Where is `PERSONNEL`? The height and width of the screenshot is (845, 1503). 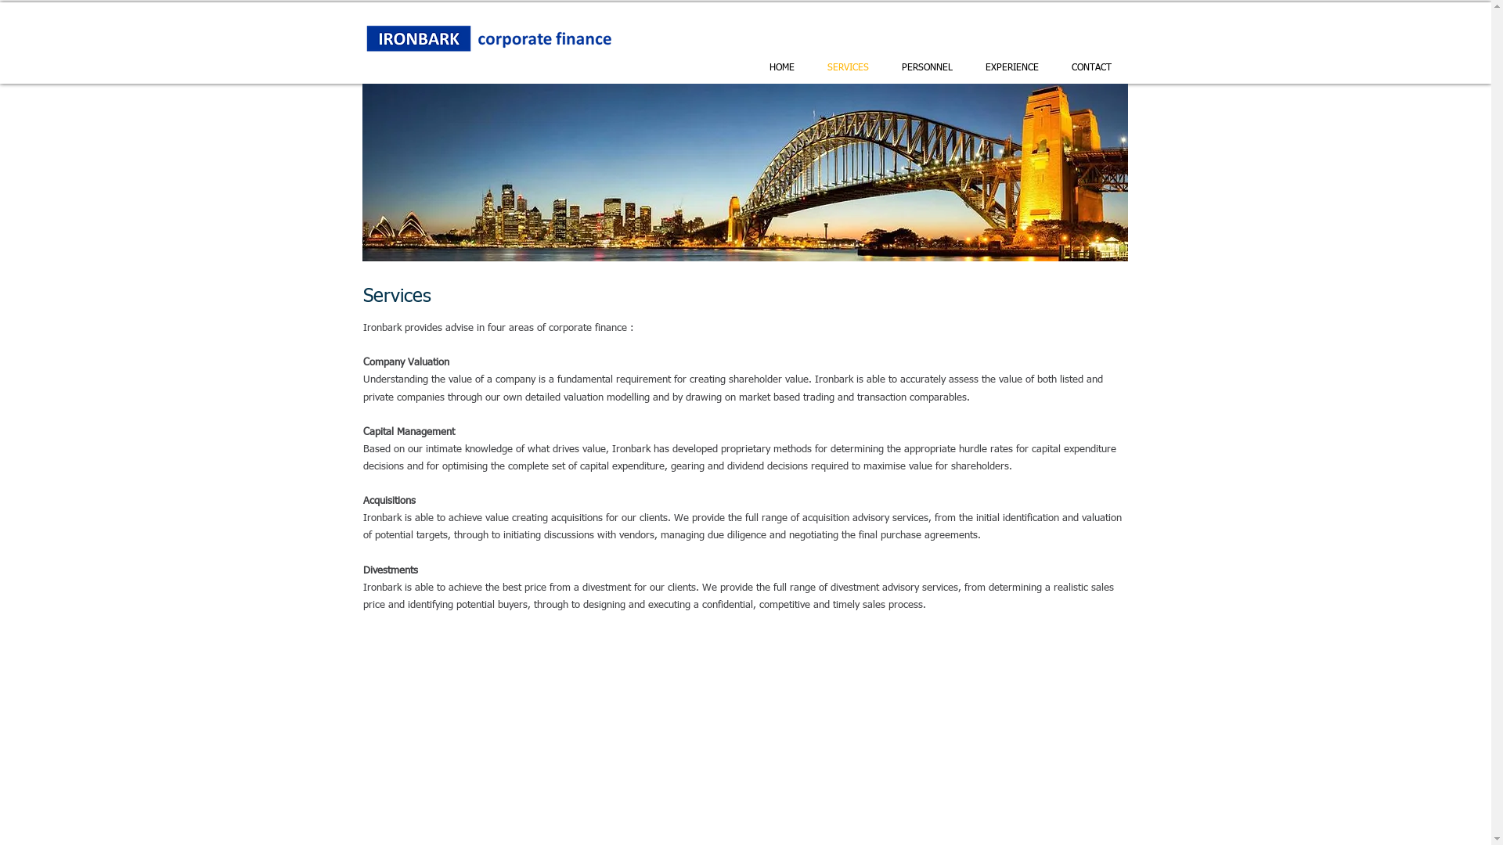 PERSONNEL is located at coordinates (927, 69).